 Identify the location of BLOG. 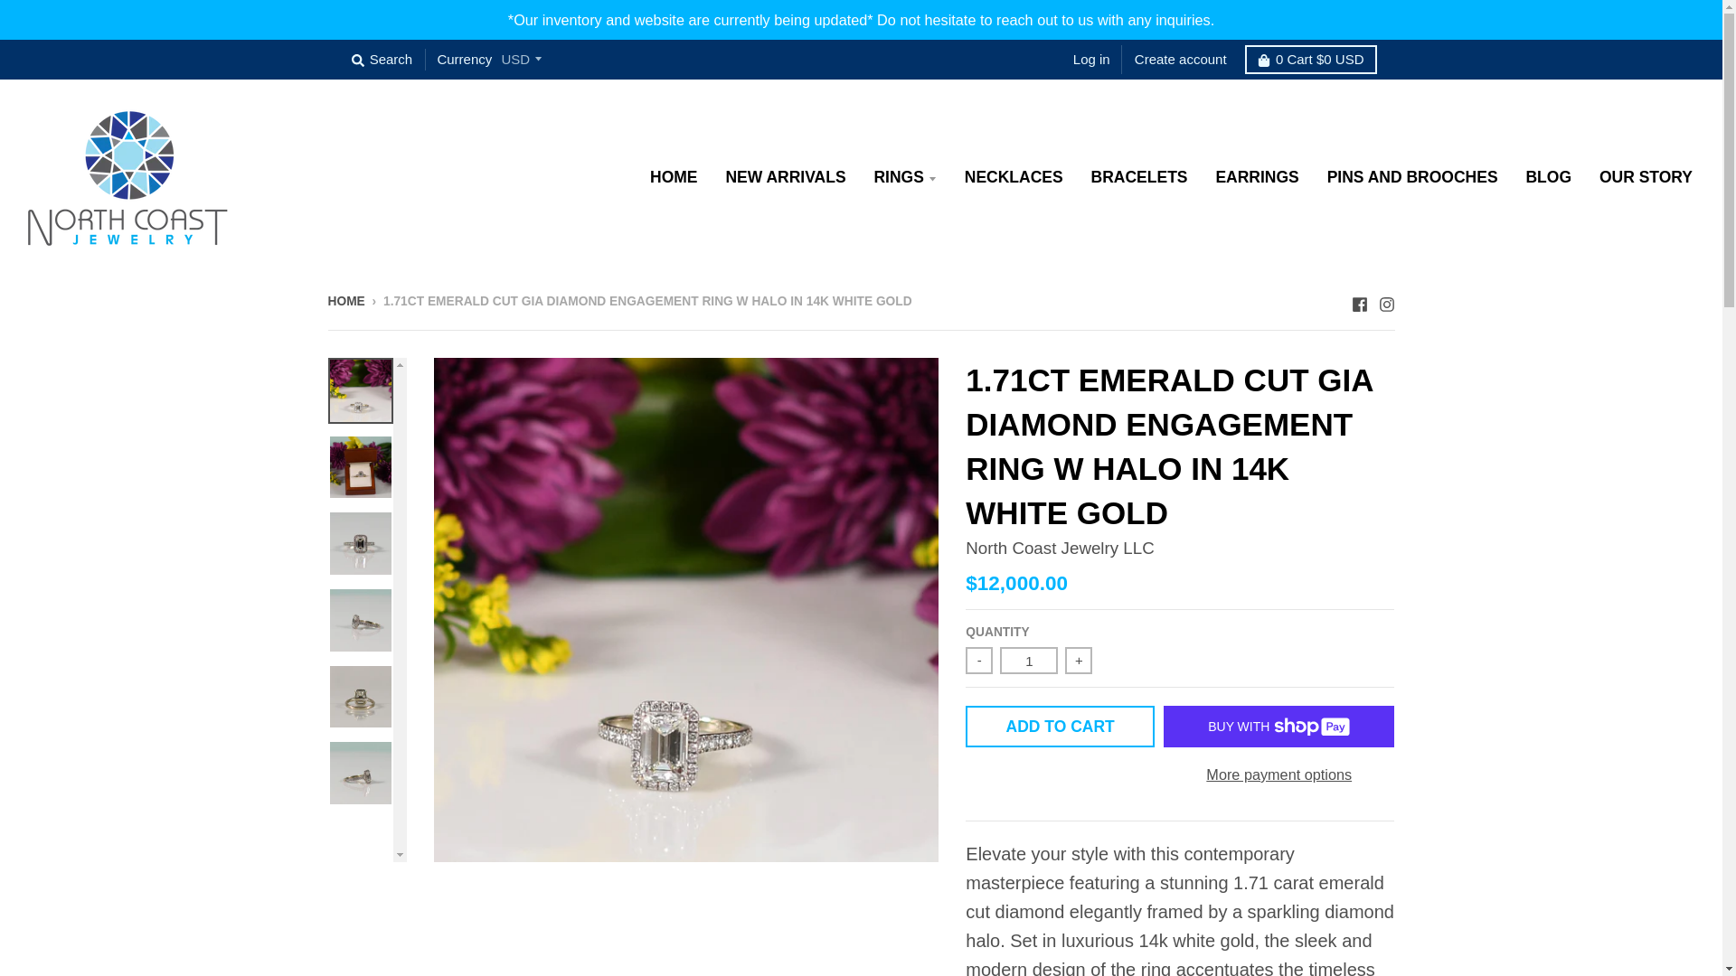
(1548, 175).